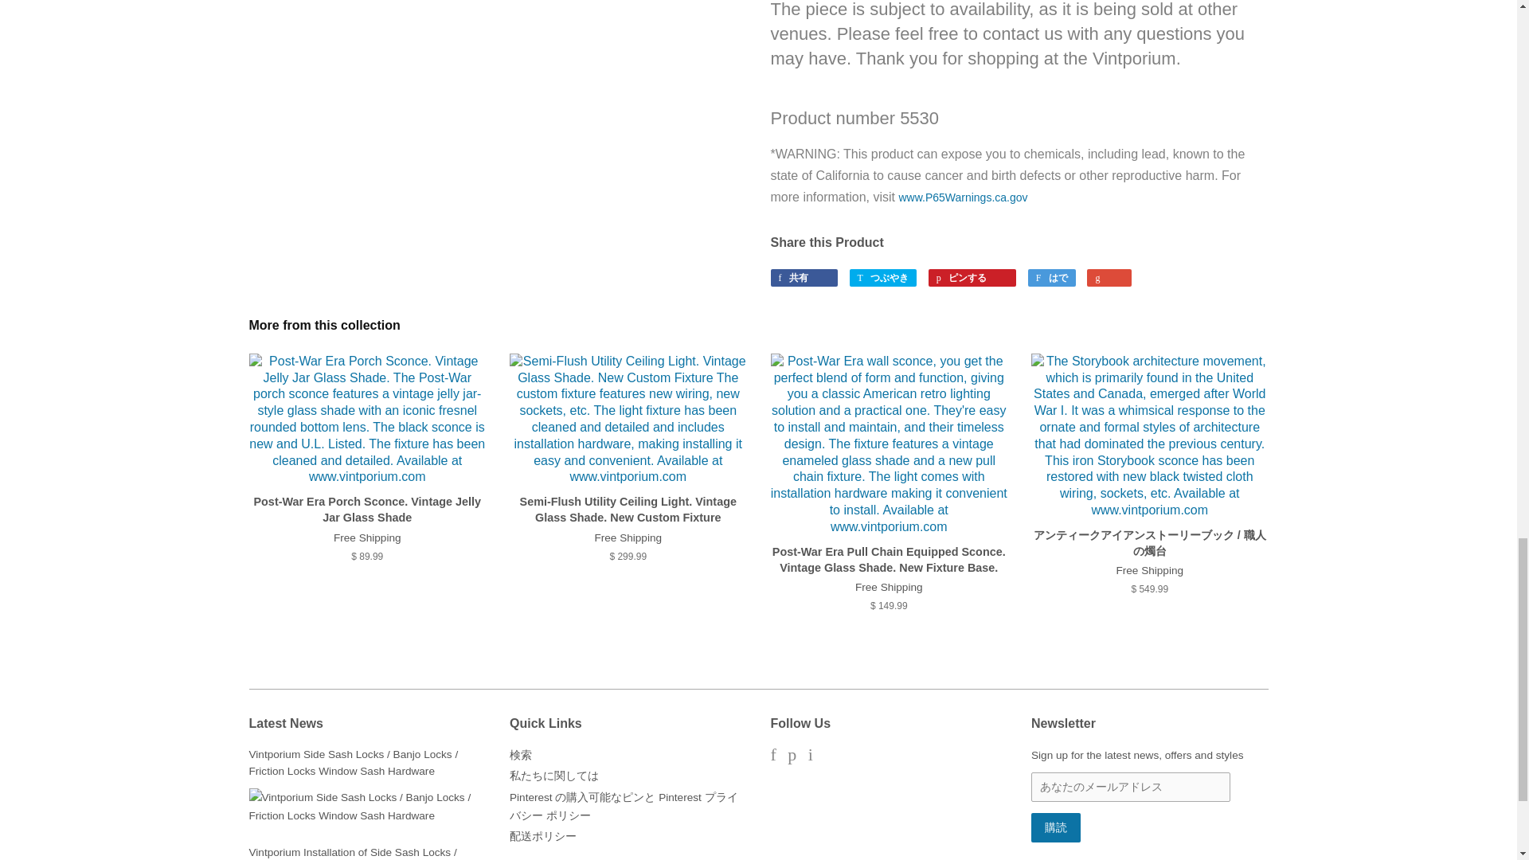 The height and width of the screenshot is (860, 1529). I want to click on Latest News, so click(285, 723).